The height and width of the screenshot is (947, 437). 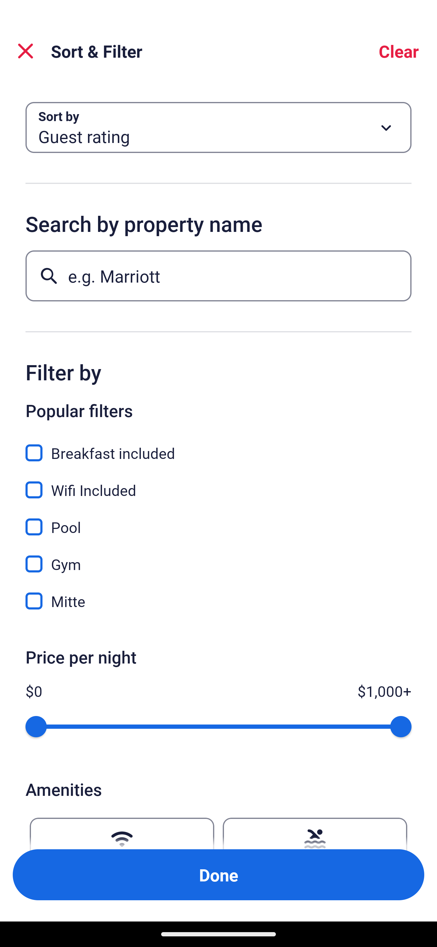 What do you see at coordinates (399, 51) in the screenshot?
I see `Clear` at bounding box center [399, 51].